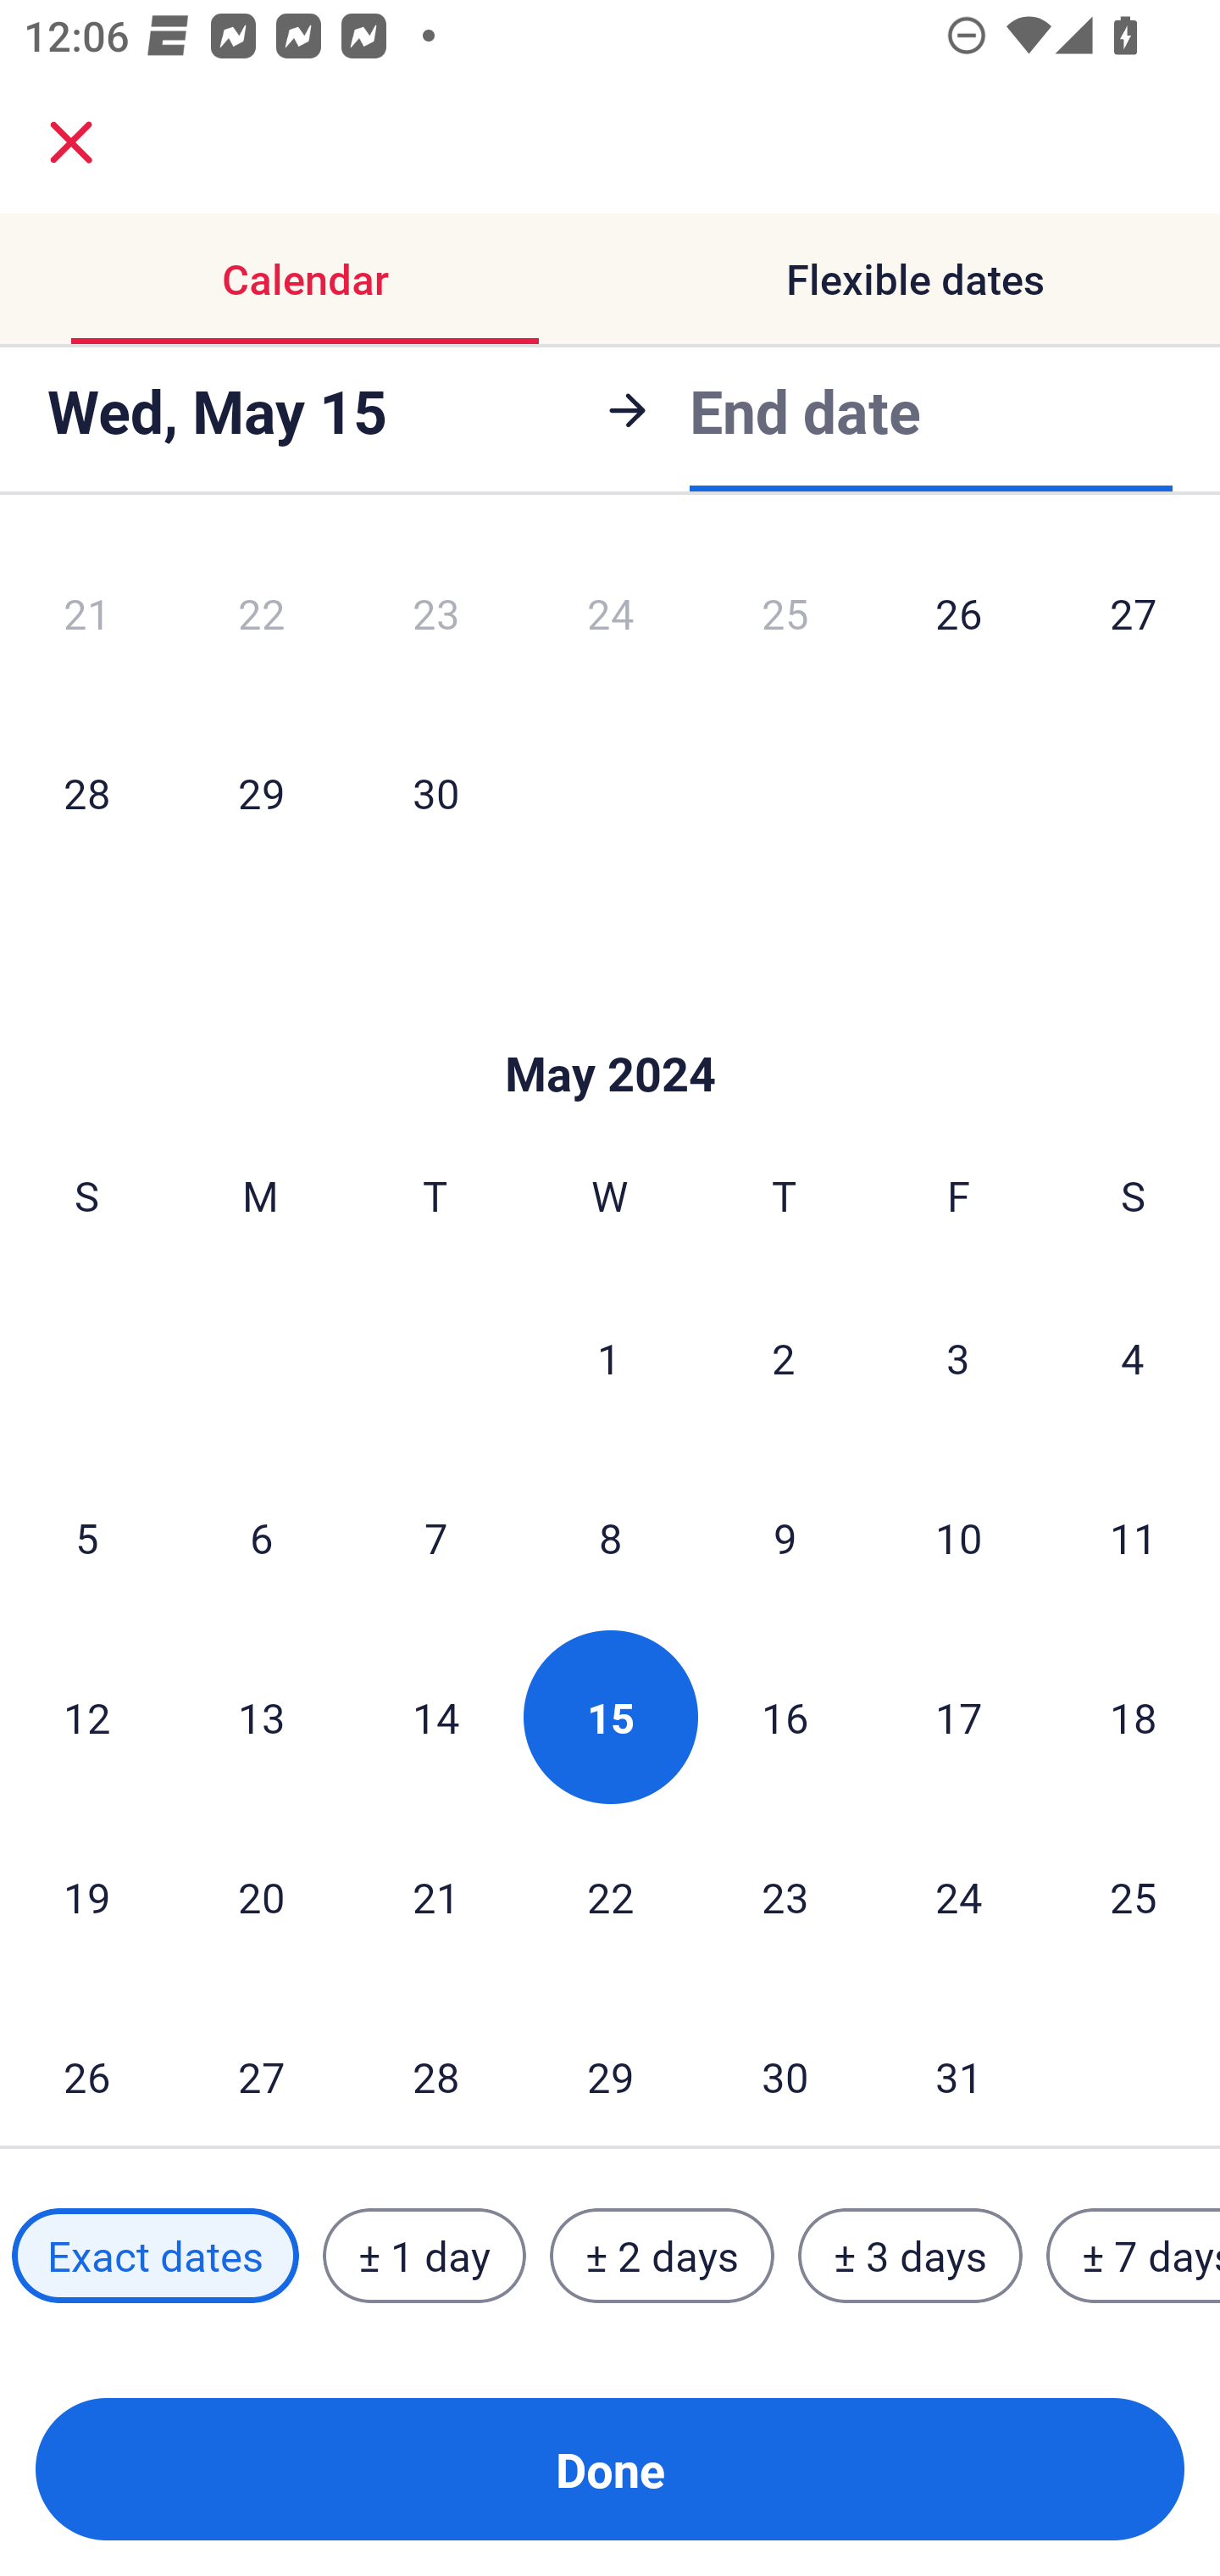 The height and width of the screenshot is (2576, 1220). What do you see at coordinates (610, 1024) in the screenshot?
I see `Skip to Done` at bounding box center [610, 1024].